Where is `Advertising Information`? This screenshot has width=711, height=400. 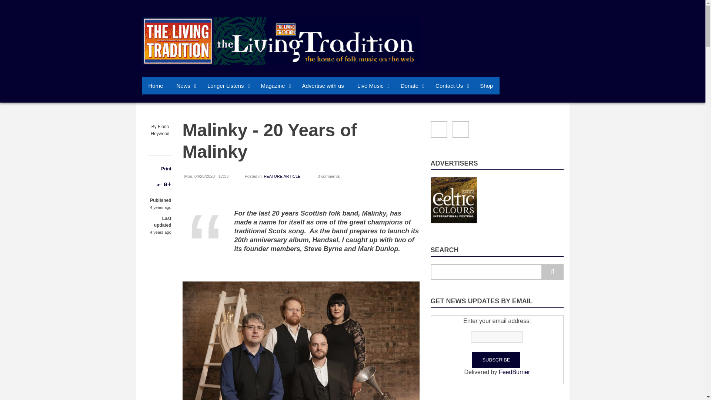 Advertising Information is located at coordinates (323, 85).